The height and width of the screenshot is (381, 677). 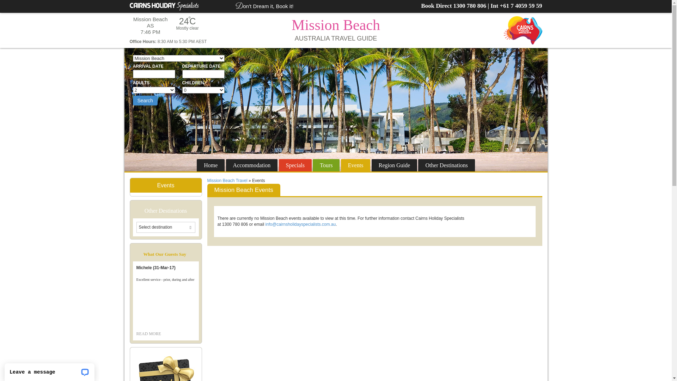 I want to click on Region Guide, so click(x=394, y=165).